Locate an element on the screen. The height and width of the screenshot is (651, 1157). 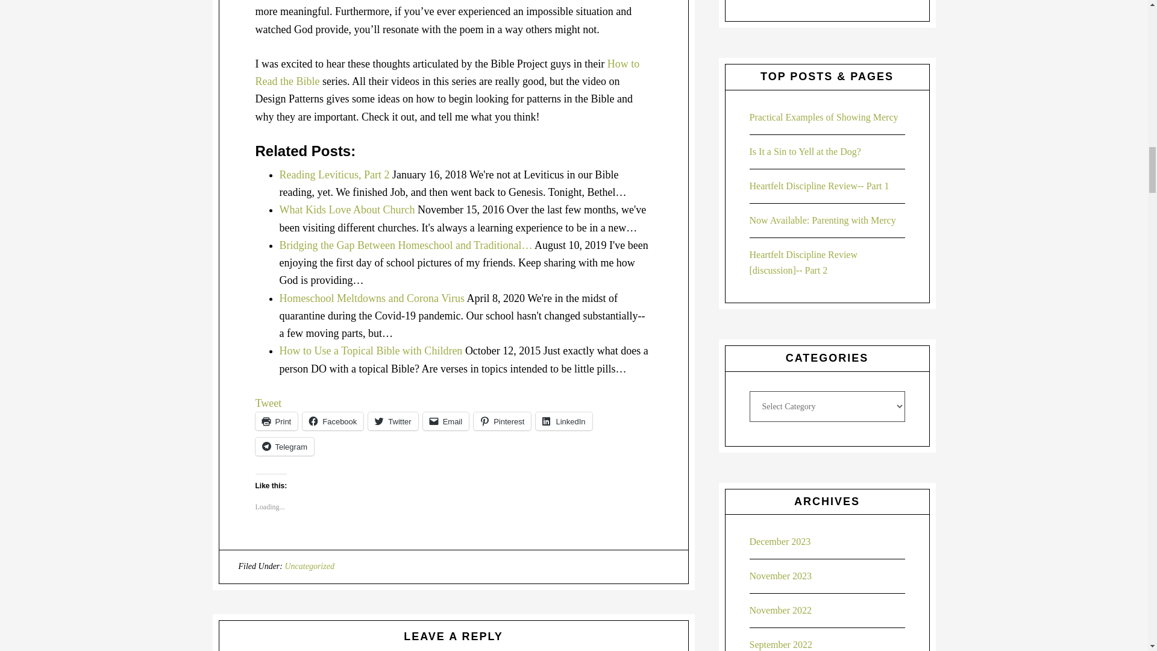
Facebook is located at coordinates (333, 421).